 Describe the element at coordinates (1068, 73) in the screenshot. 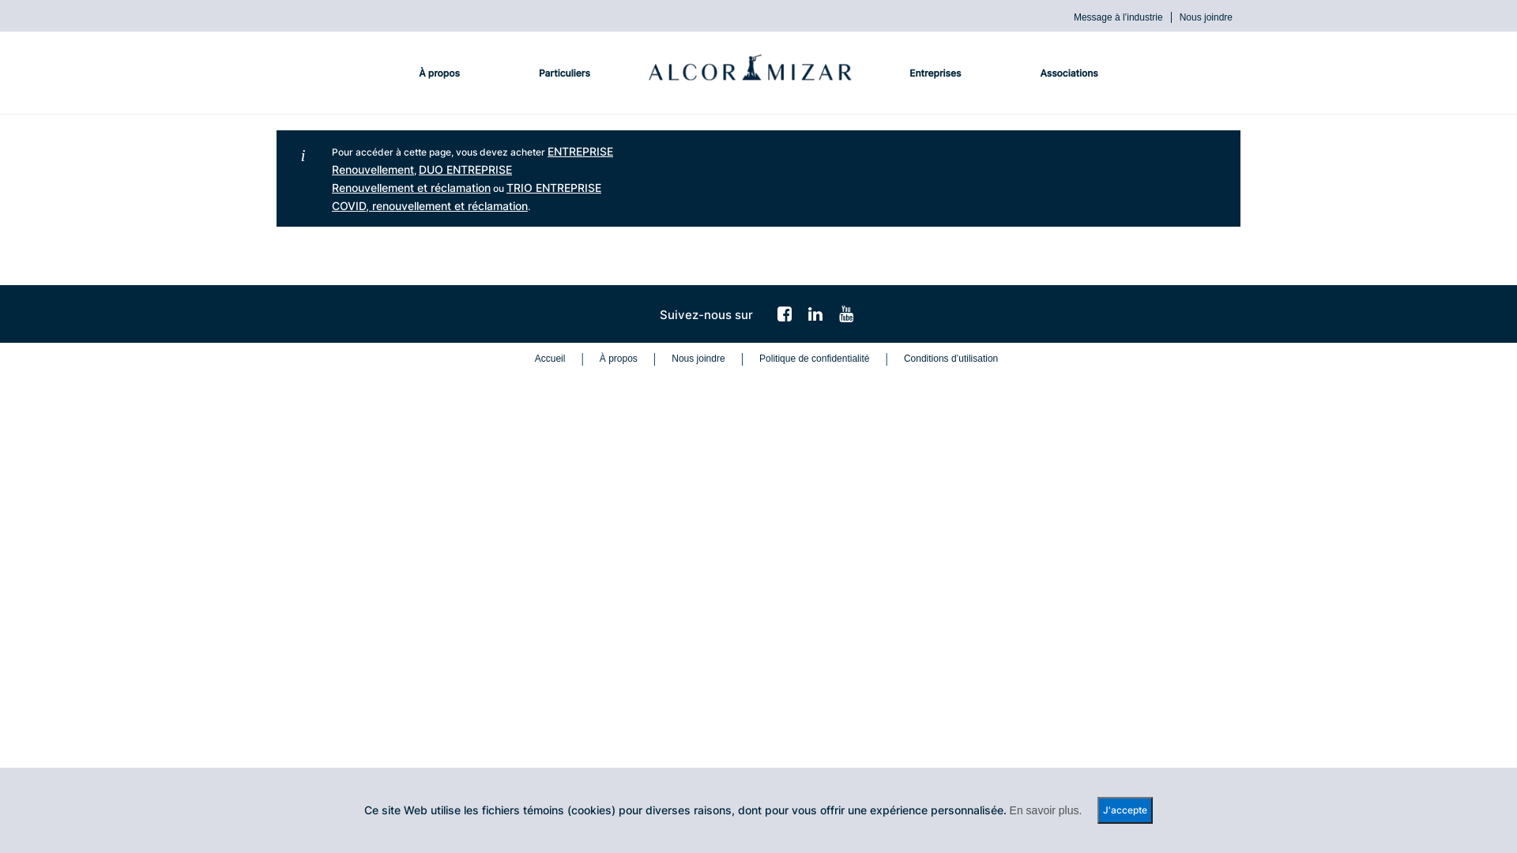

I see `Associations` at that location.